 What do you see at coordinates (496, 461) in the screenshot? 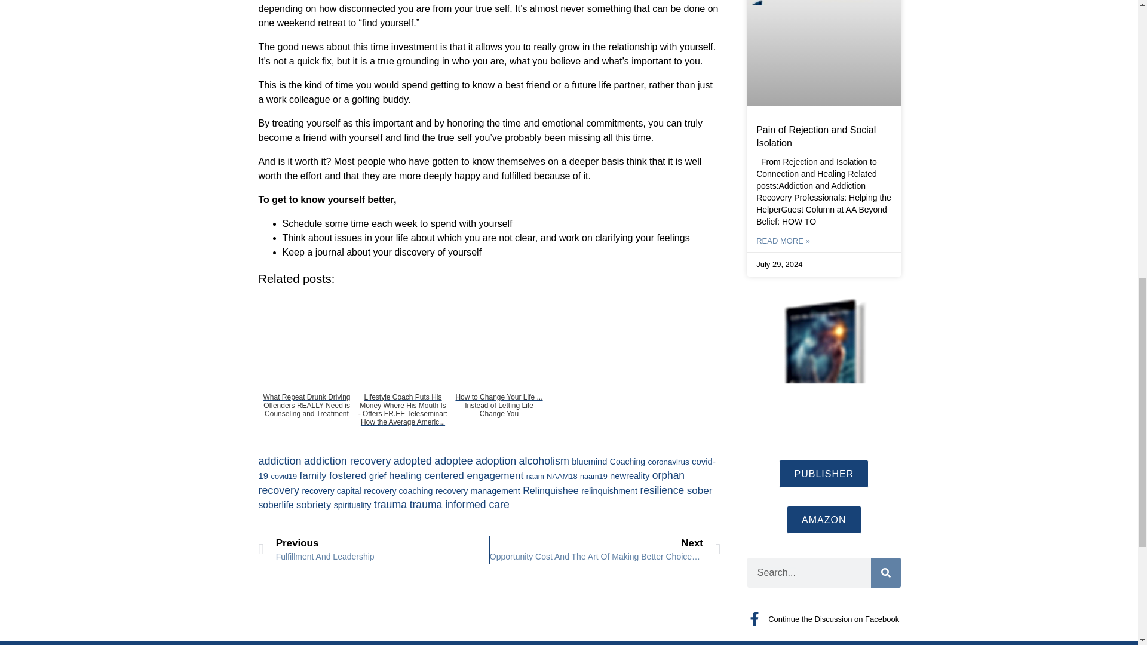
I see `adoption` at bounding box center [496, 461].